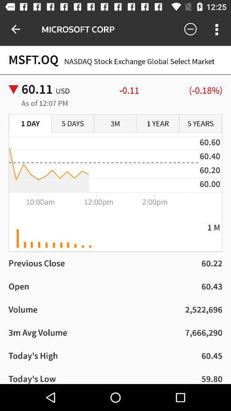  What do you see at coordinates (15, 29) in the screenshot?
I see `turn off item next to microsoft corp item` at bounding box center [15, 29].